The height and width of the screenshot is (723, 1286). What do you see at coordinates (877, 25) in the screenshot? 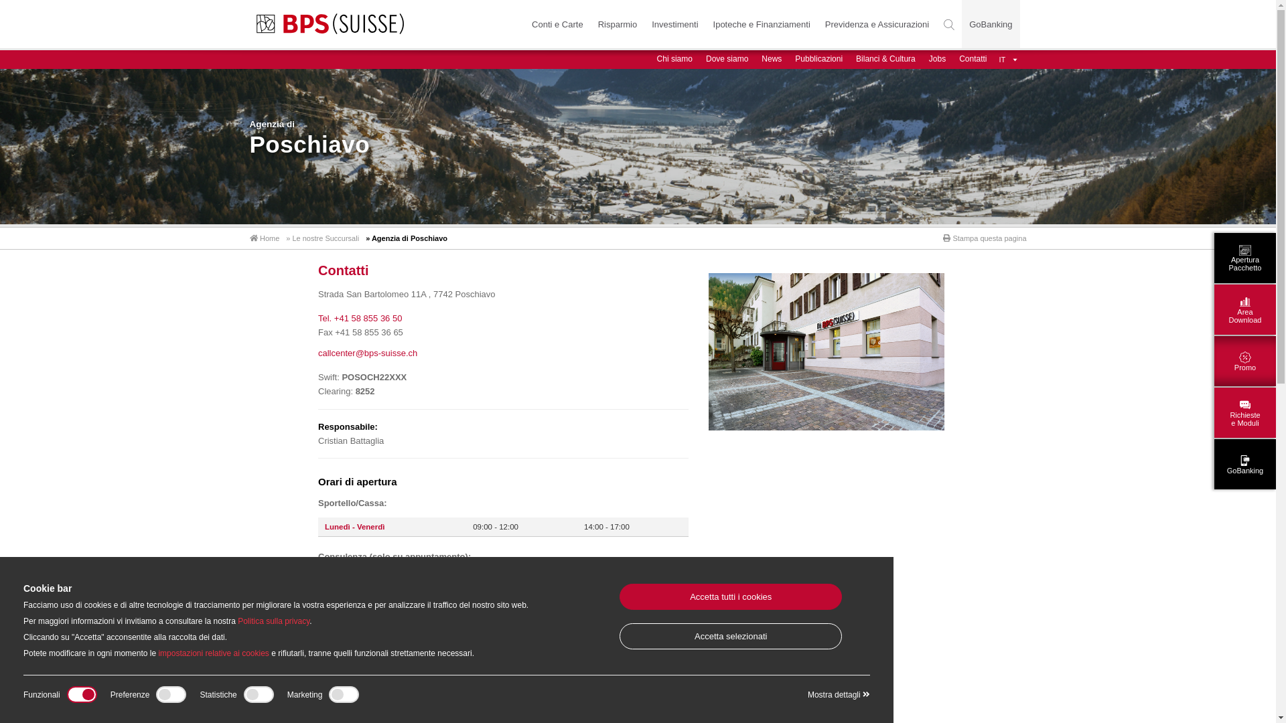
I see `Previdenza e Assicurazioni` at bounding box center [877, 25].